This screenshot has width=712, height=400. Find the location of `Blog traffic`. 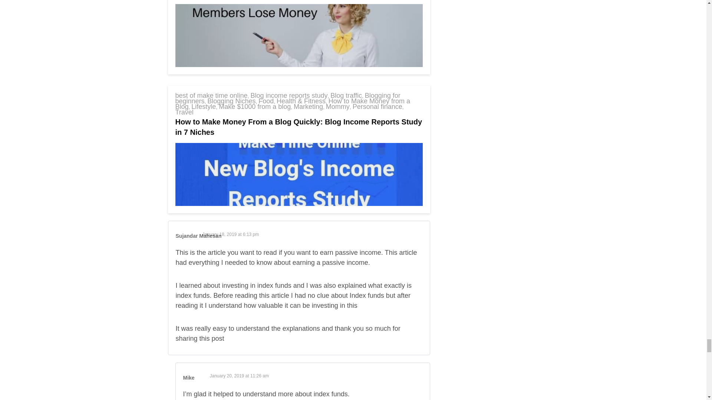

Blog traffic is located at coordinates (346, 96).